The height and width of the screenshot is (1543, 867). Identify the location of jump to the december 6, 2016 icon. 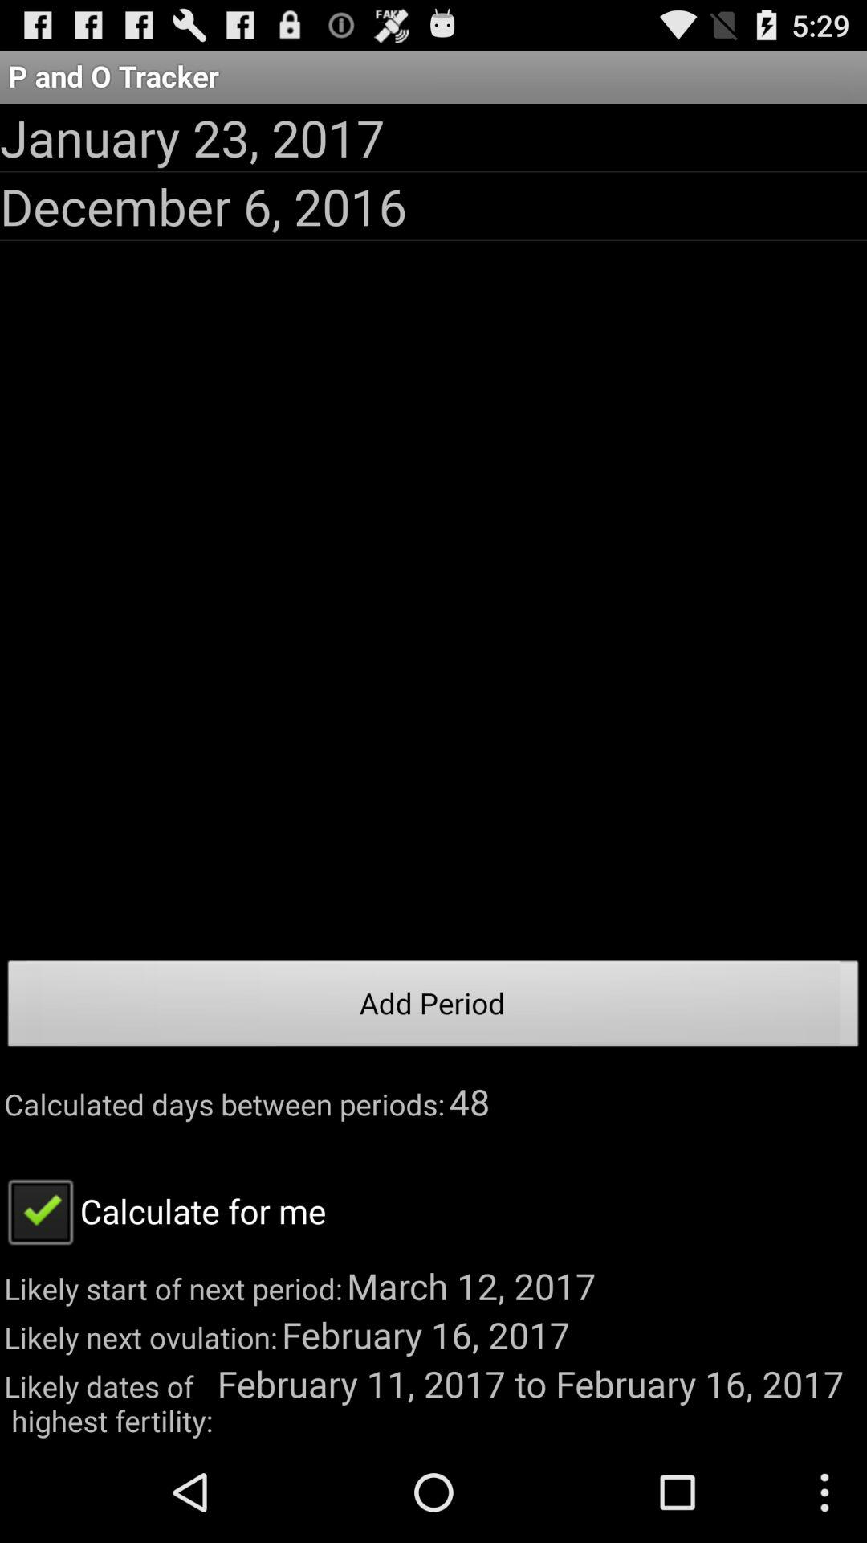
(204, 206).